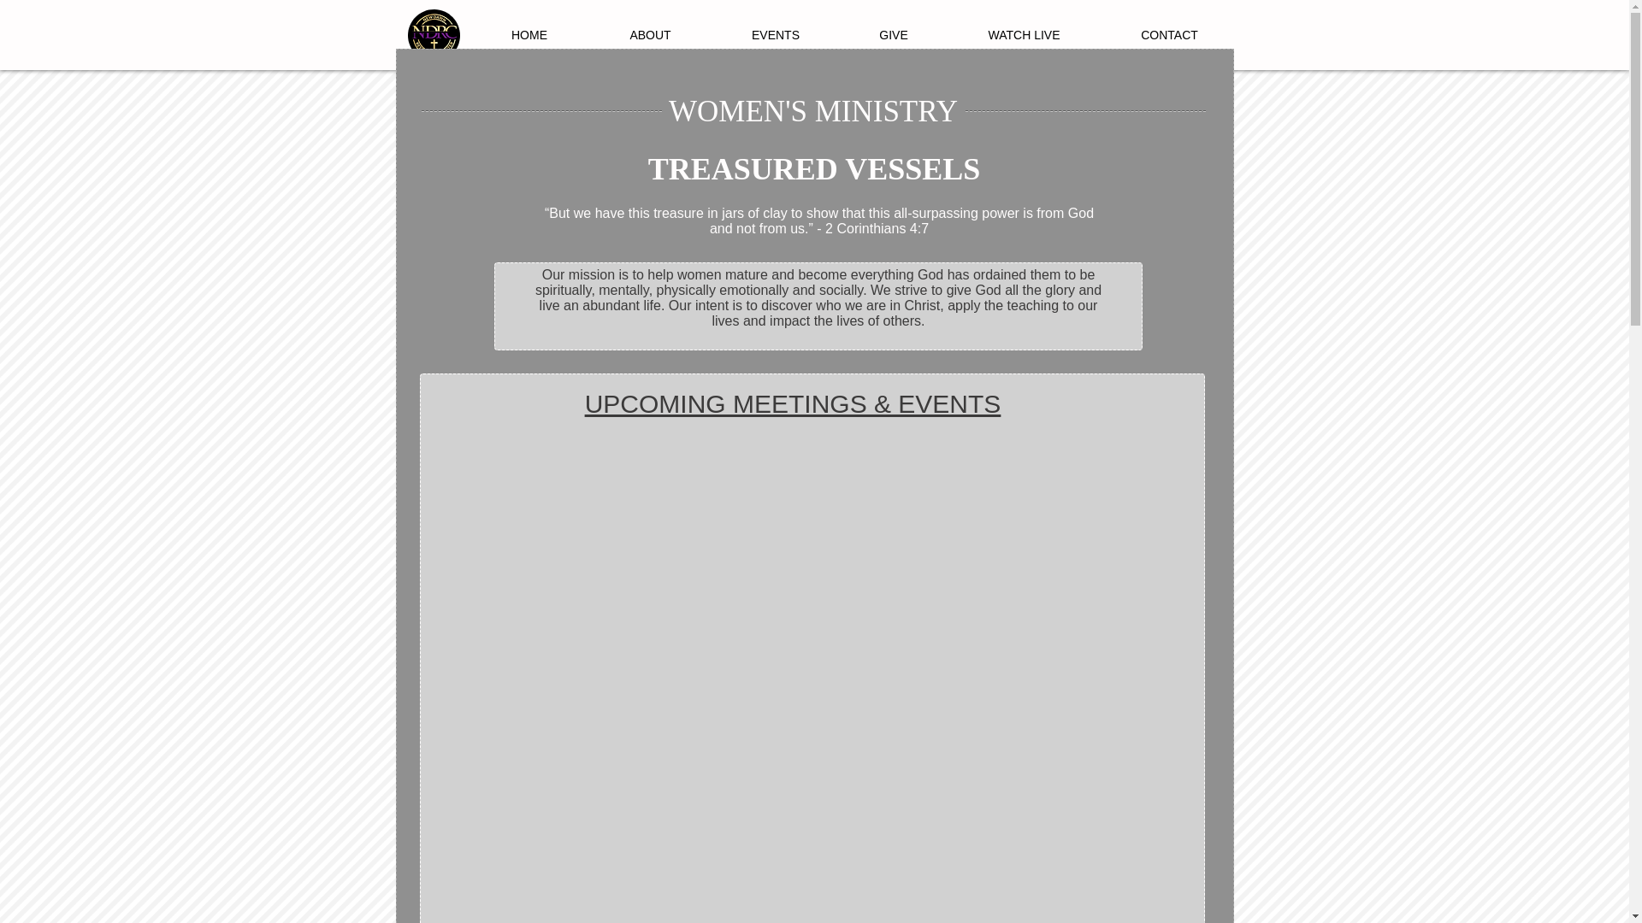  What do you see at coordinates (649, 34) in the screenshot?
I see `ABOUT` at bounding box center [649, 34].